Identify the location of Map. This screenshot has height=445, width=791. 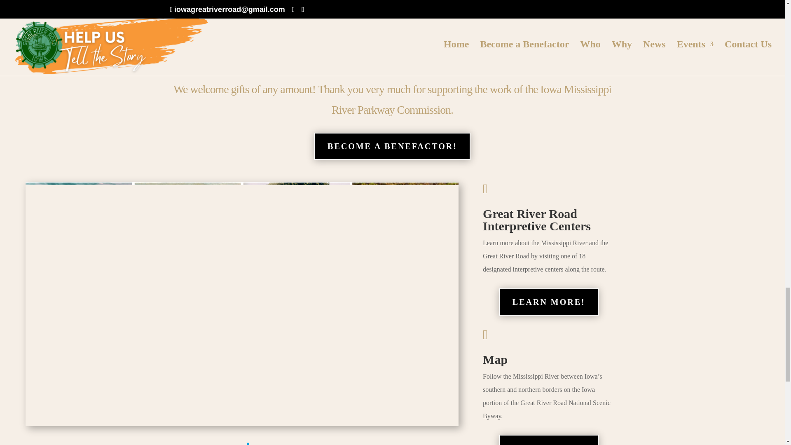
(495, 359).